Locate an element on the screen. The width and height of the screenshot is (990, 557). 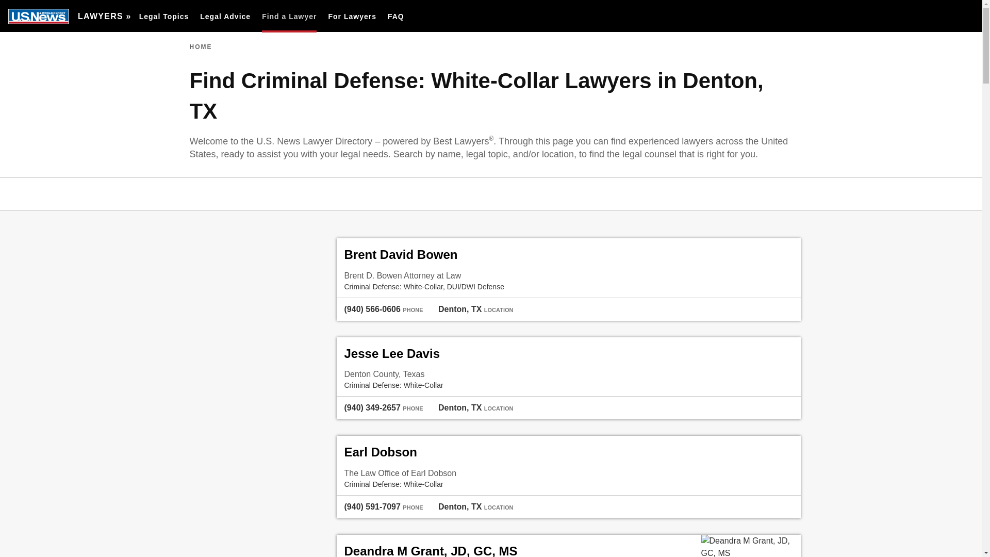
U.S. News is located at coordinates (38, 17).